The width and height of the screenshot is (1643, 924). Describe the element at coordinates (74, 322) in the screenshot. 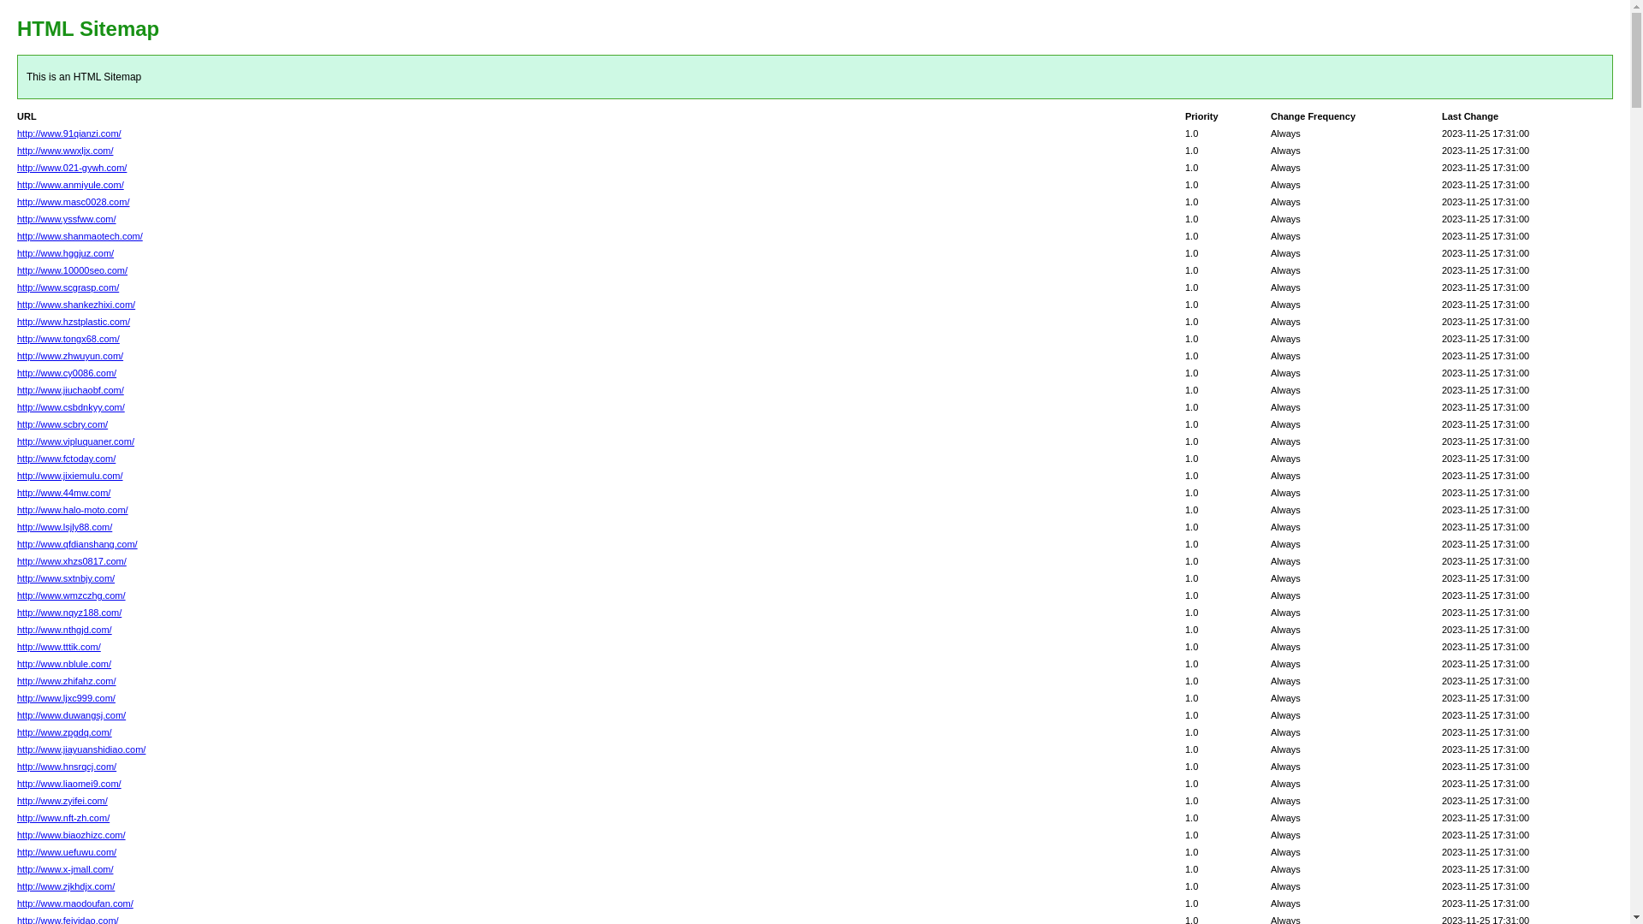

I see `http://www.hzstplastic.com/` at that location.